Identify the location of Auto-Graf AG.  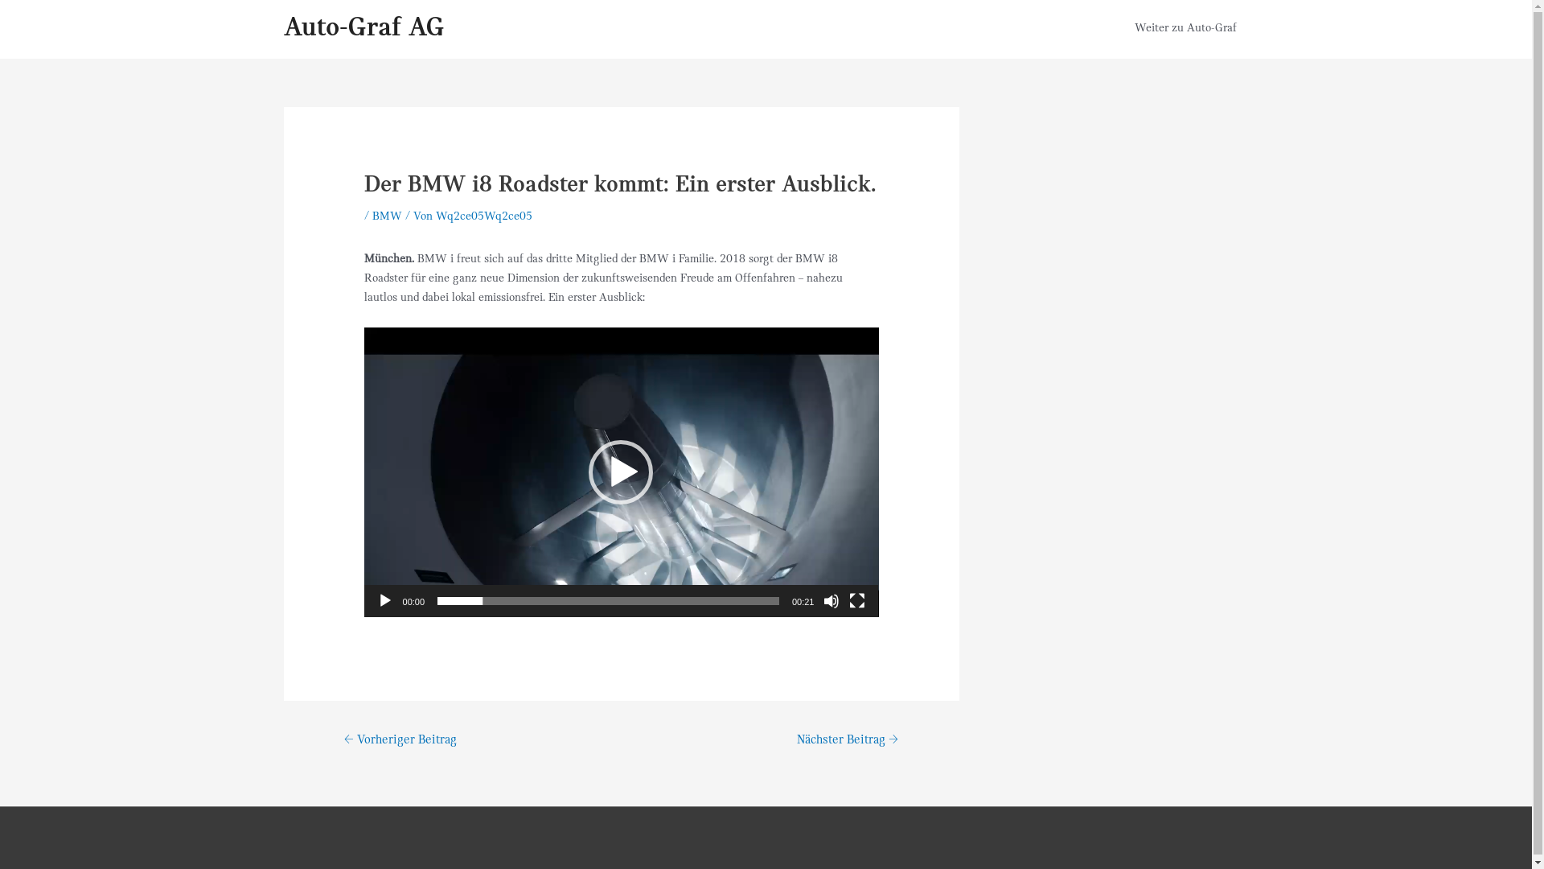
(363, 29).